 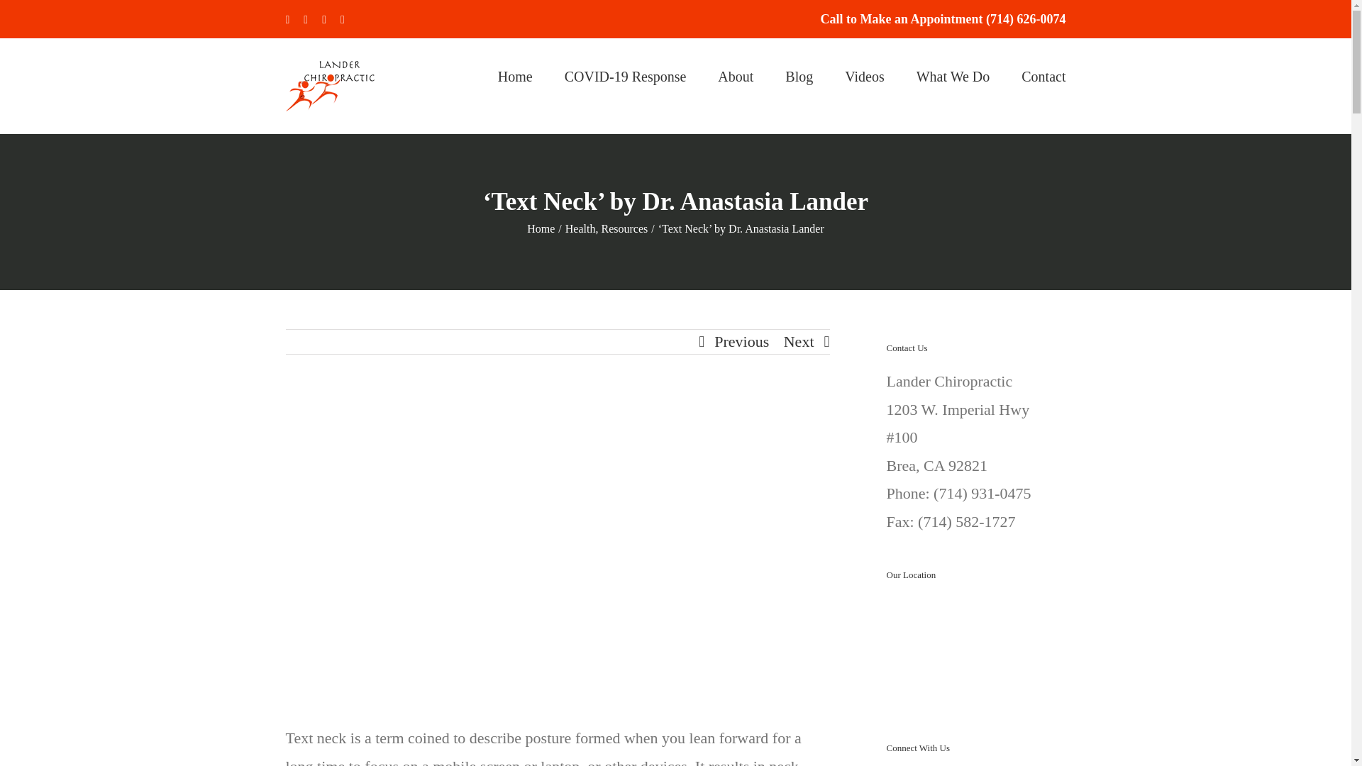 I want to click on Home, so click(x=541, y=228).